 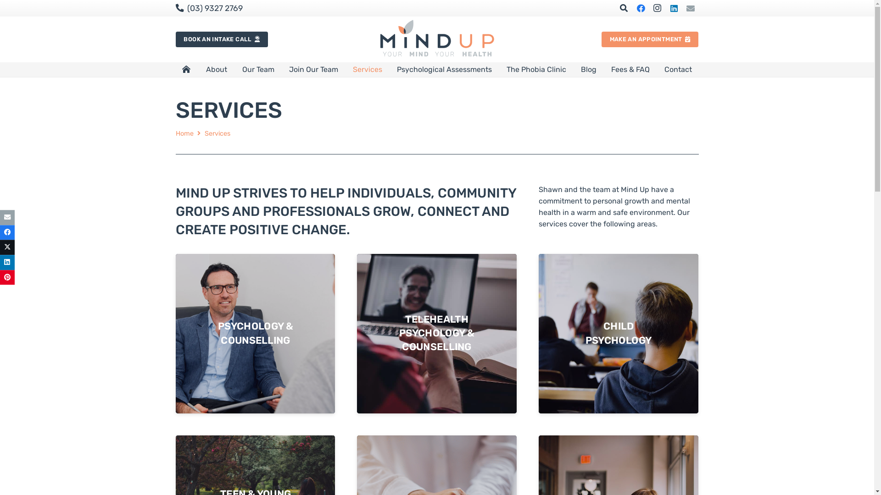 What do you see at coordinates (444, 70) in the screenshot?
I see `Psychological Assessments` at bounding box center [444, 70].